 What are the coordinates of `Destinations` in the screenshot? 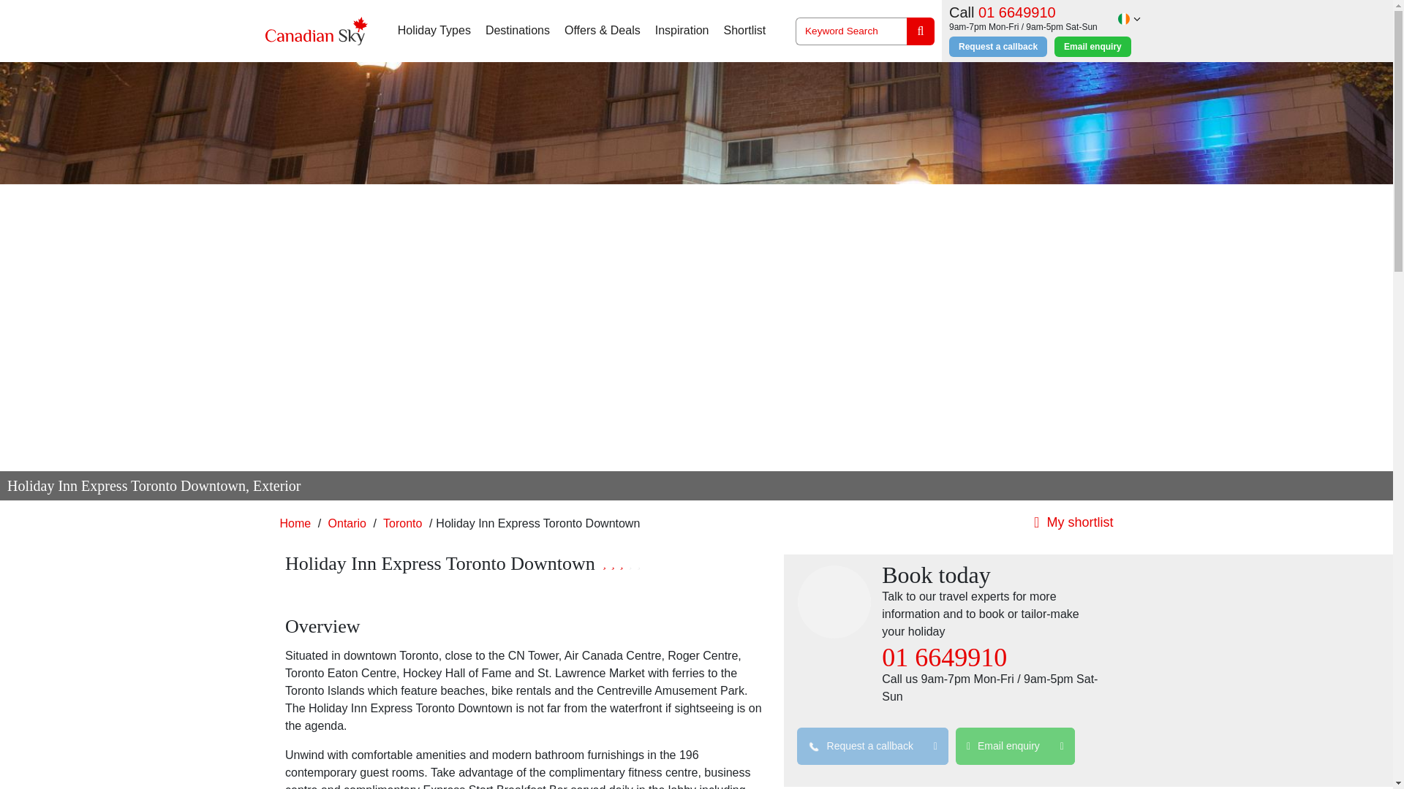 It's located at (518, 31).